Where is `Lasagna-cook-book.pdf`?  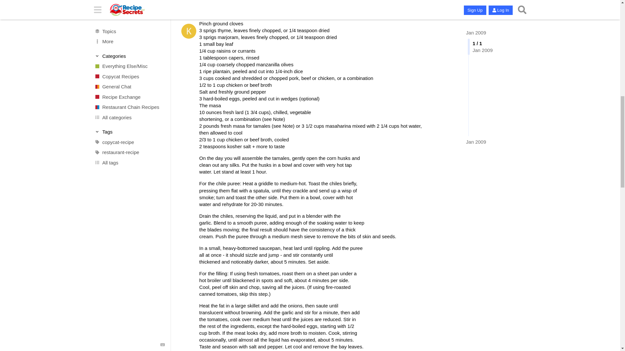 Lasagna-cook-book.pdf is located at coordinates (214, 39).